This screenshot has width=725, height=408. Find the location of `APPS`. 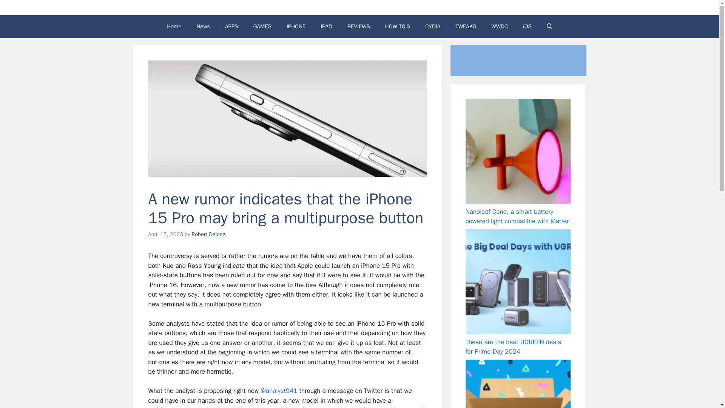

APPS is located at coordinates (231, 26).